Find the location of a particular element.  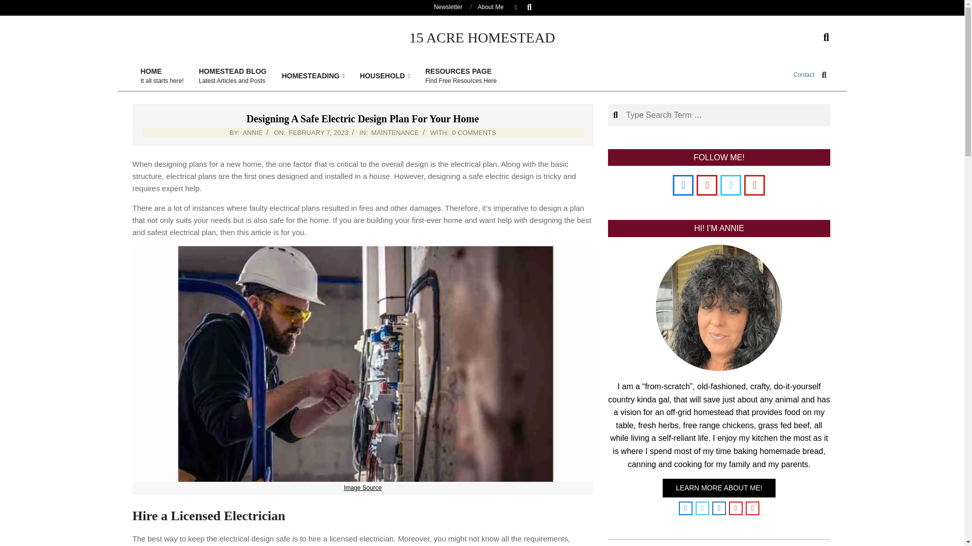

Search is located at coordinates (252, 132).